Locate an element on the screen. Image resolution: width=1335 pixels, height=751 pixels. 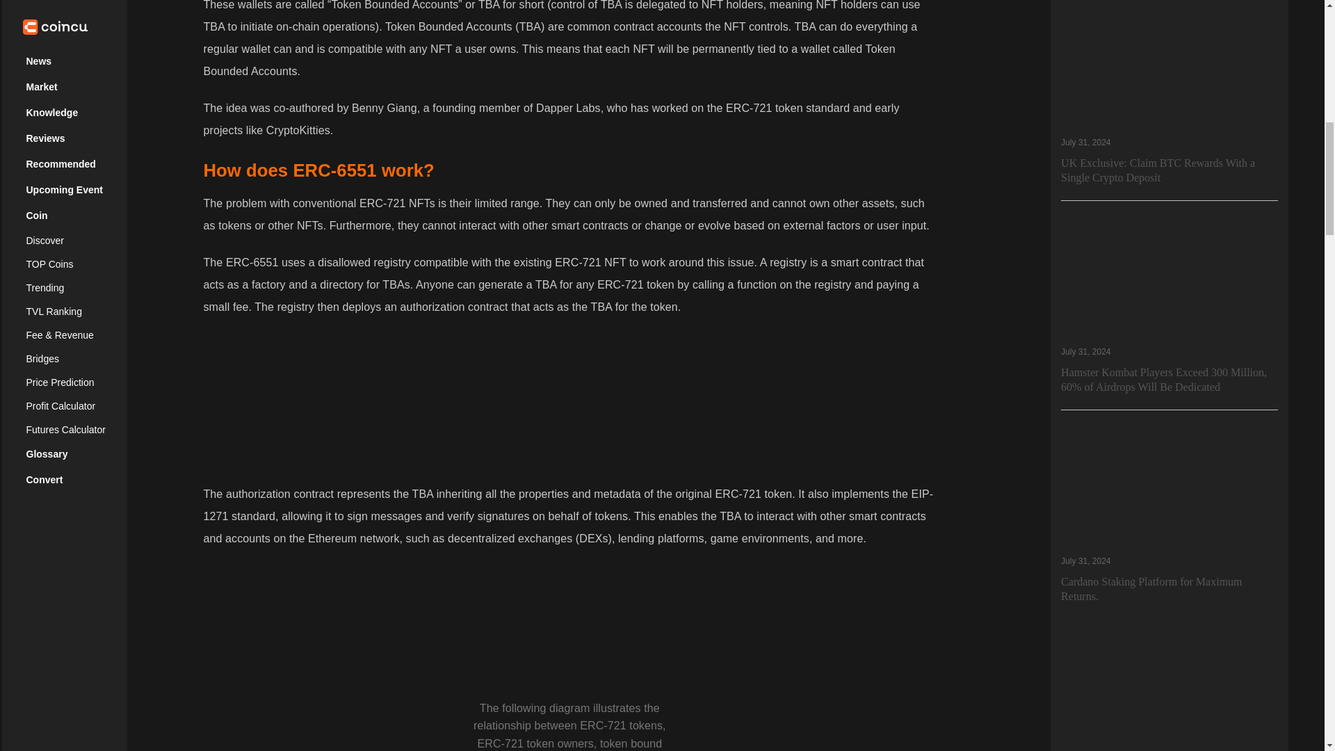
What Is ERC-6551? The New Standard For The NFT Revolution 2 is located at coordinates (569, 398).